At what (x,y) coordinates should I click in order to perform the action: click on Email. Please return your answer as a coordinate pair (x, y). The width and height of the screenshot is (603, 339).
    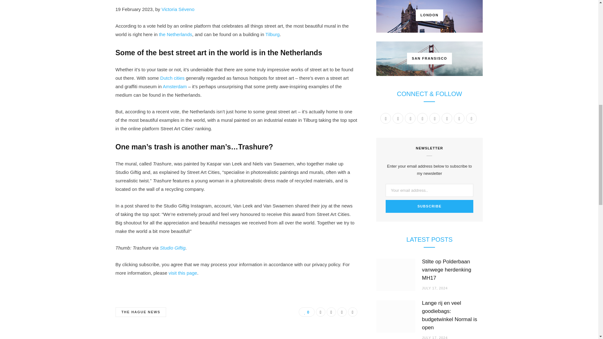
    Looking at the image, I should click on (352, 312).